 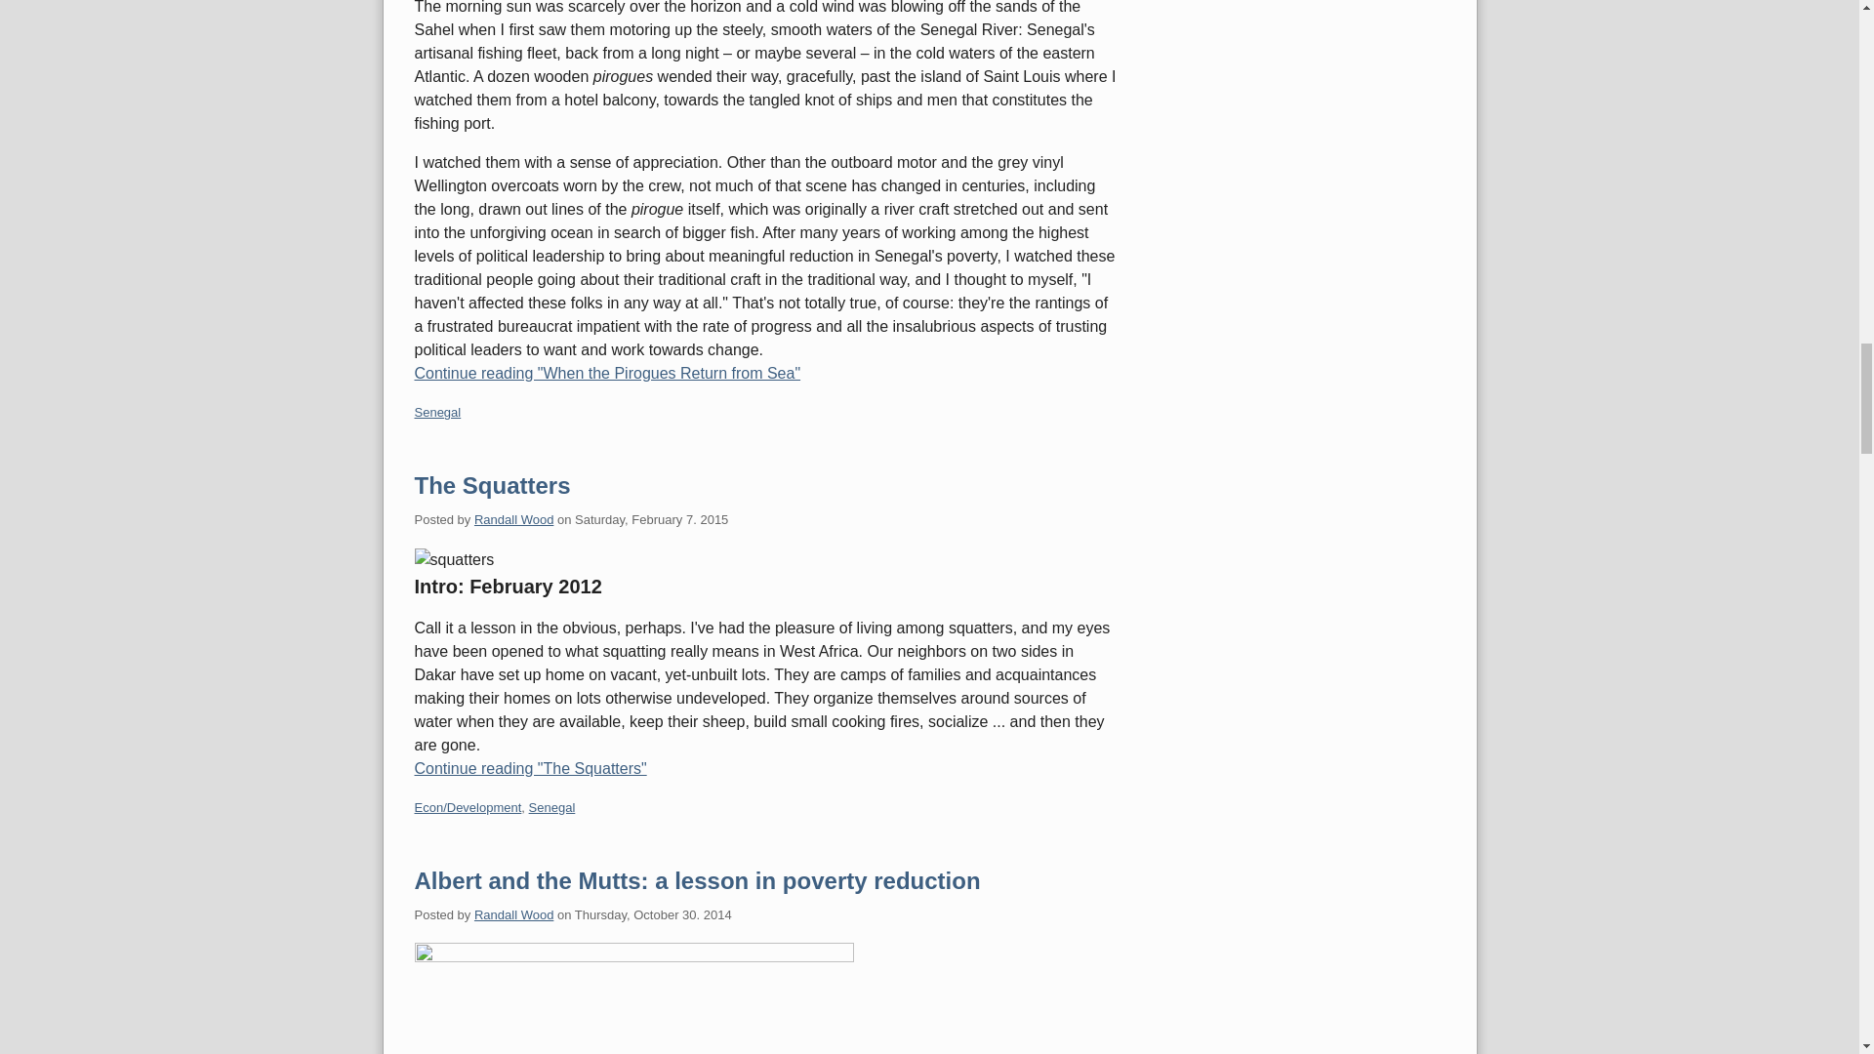 I want to click on Albert and the Mutts: a lesson in poverty reduction, so click(x=697, y=880).